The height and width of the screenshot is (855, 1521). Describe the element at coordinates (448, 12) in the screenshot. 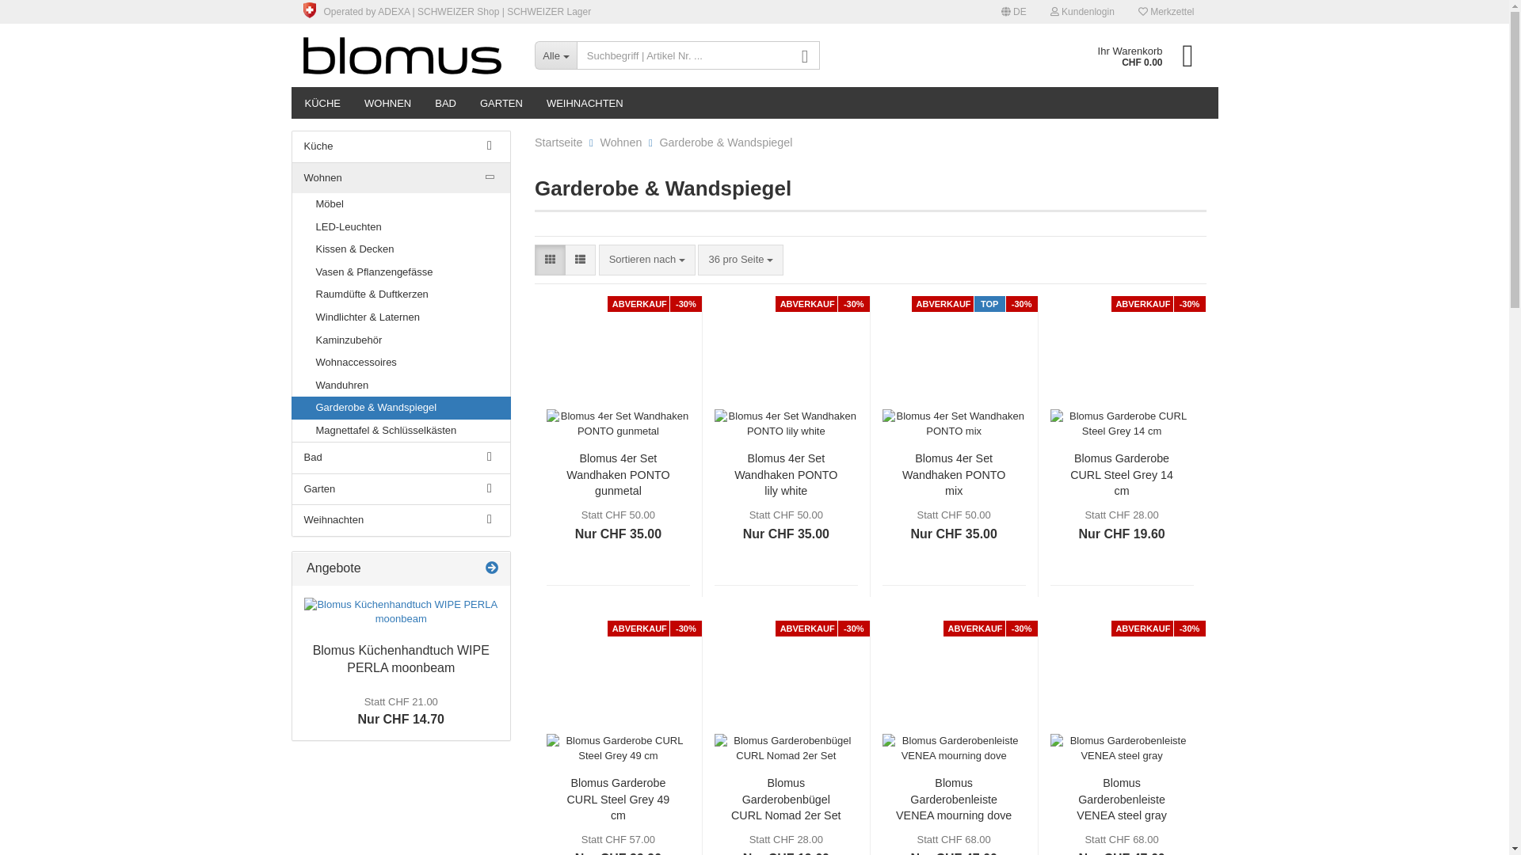

I see `Operated by ADEXA | SCHWEIZER Shop | SCHWEIZER Lager` at that location.